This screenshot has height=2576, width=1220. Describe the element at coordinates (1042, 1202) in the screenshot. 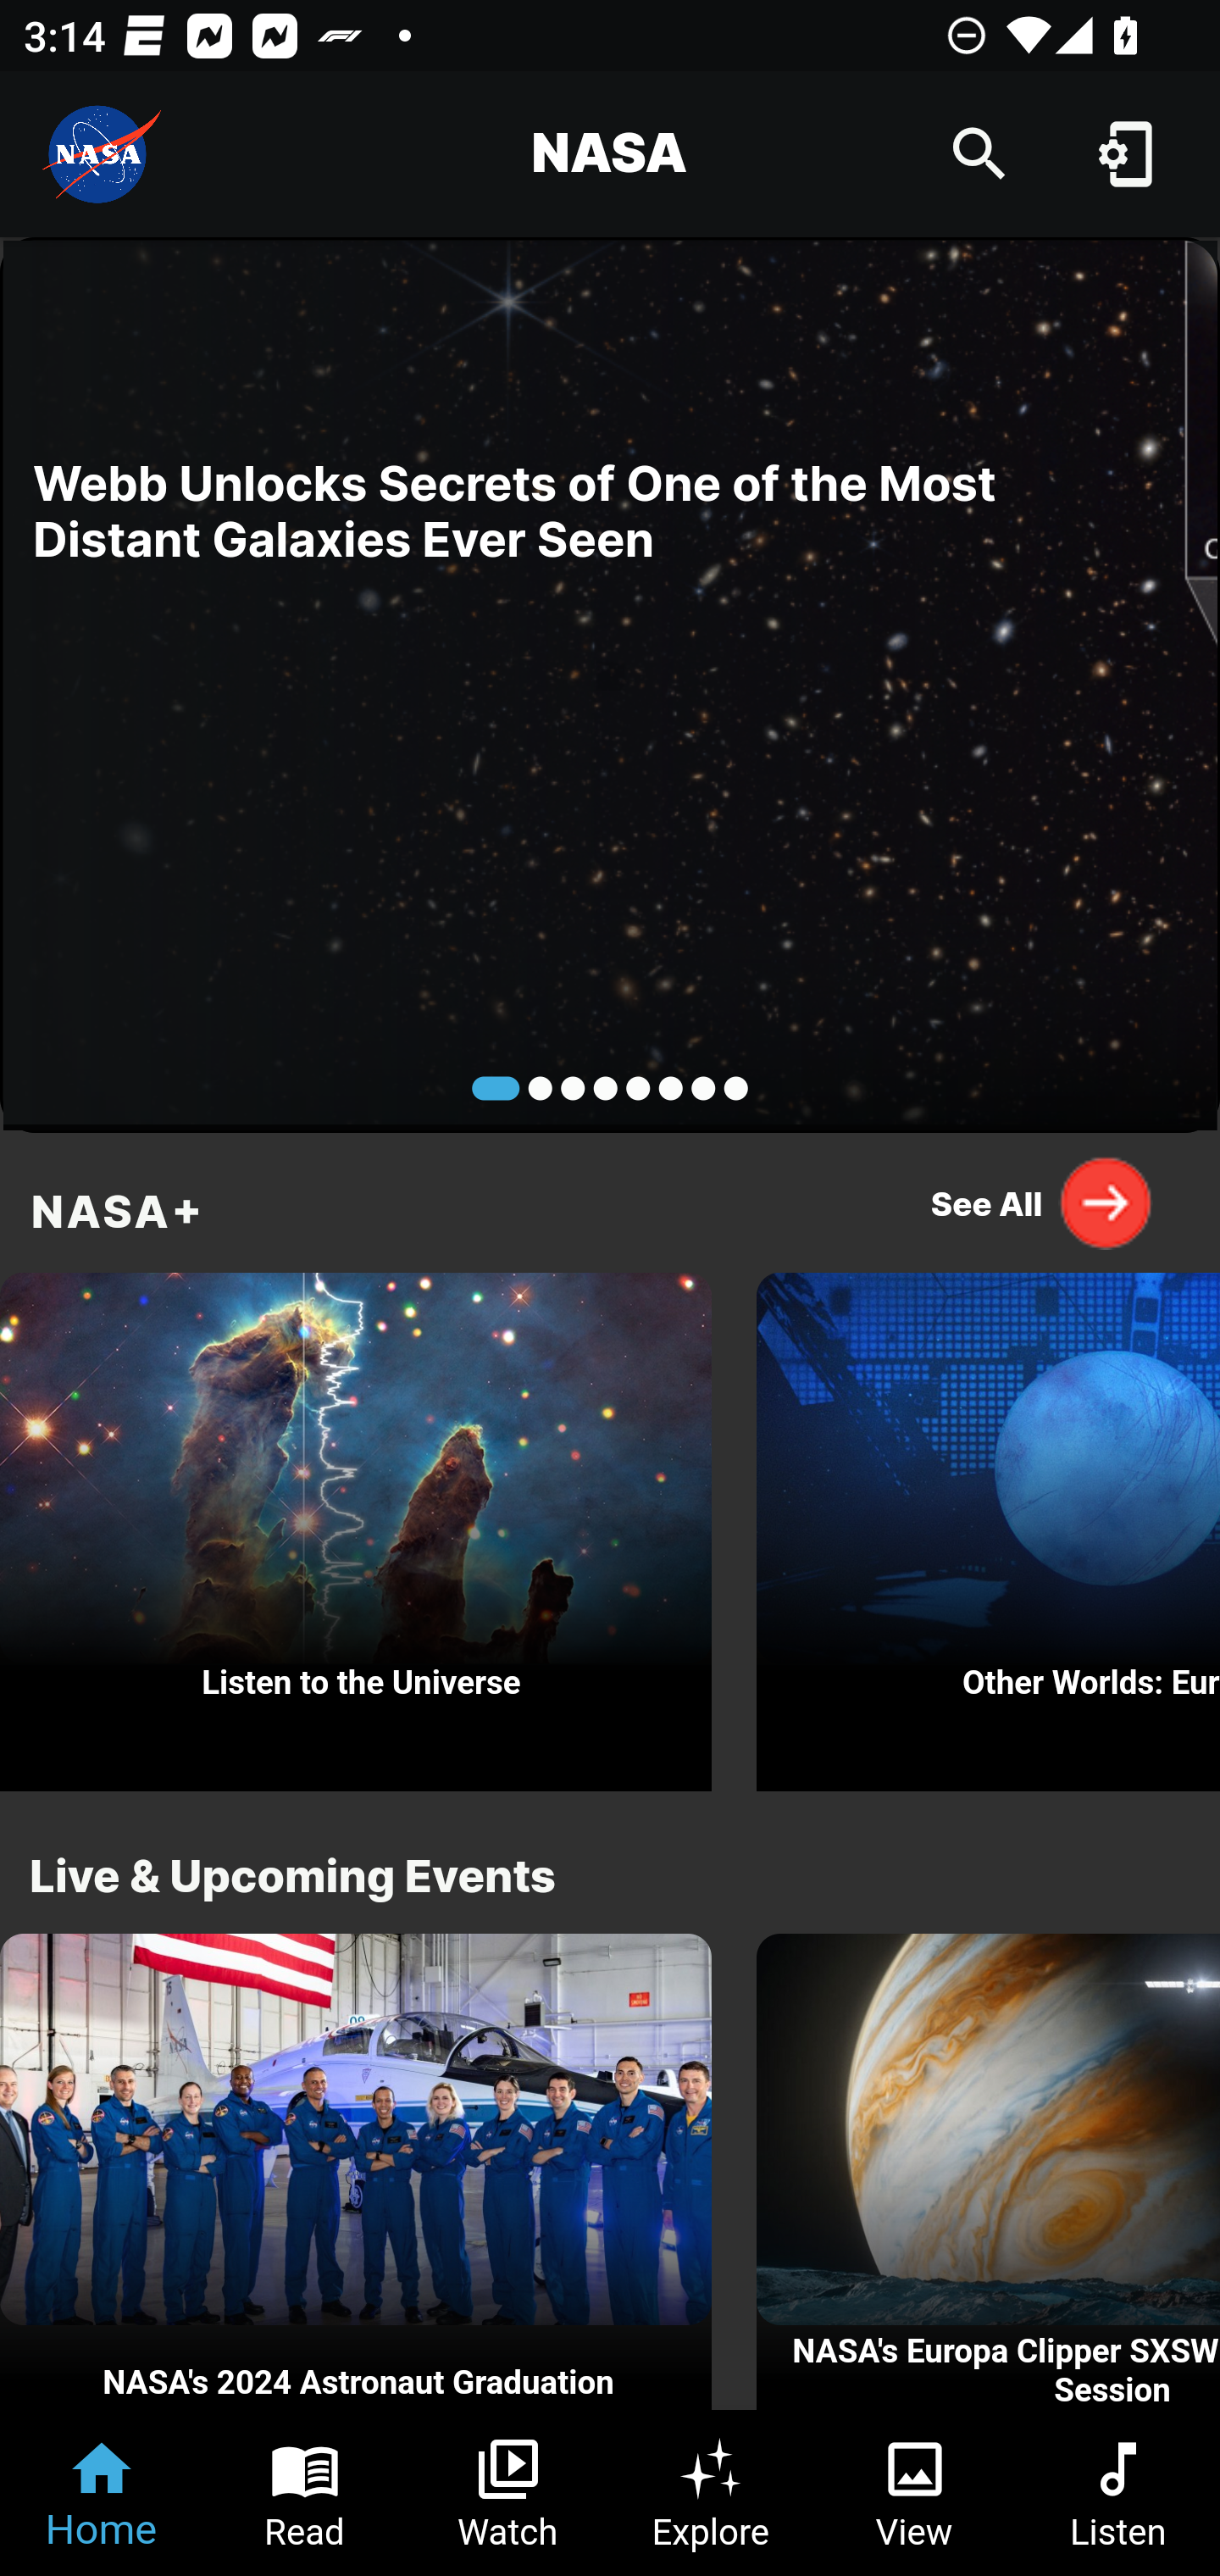

I see `See All` at that location.